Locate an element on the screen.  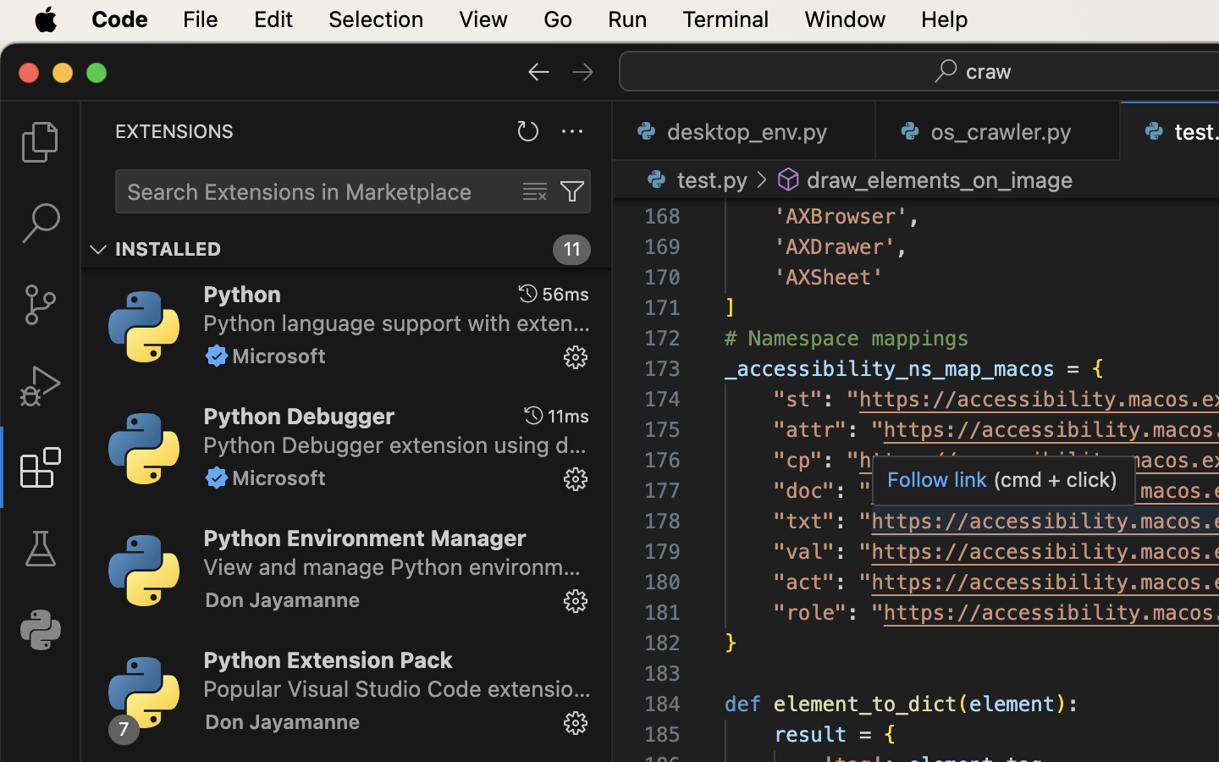
56ms is located at coordinates (565, 294).